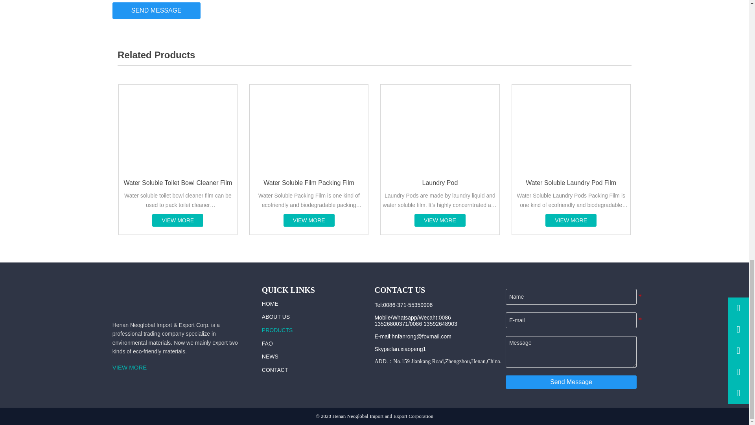  What do you see at coordinates (315, 343) in the screenshot?
I see `FAQ` at bounding box center [315, 343].